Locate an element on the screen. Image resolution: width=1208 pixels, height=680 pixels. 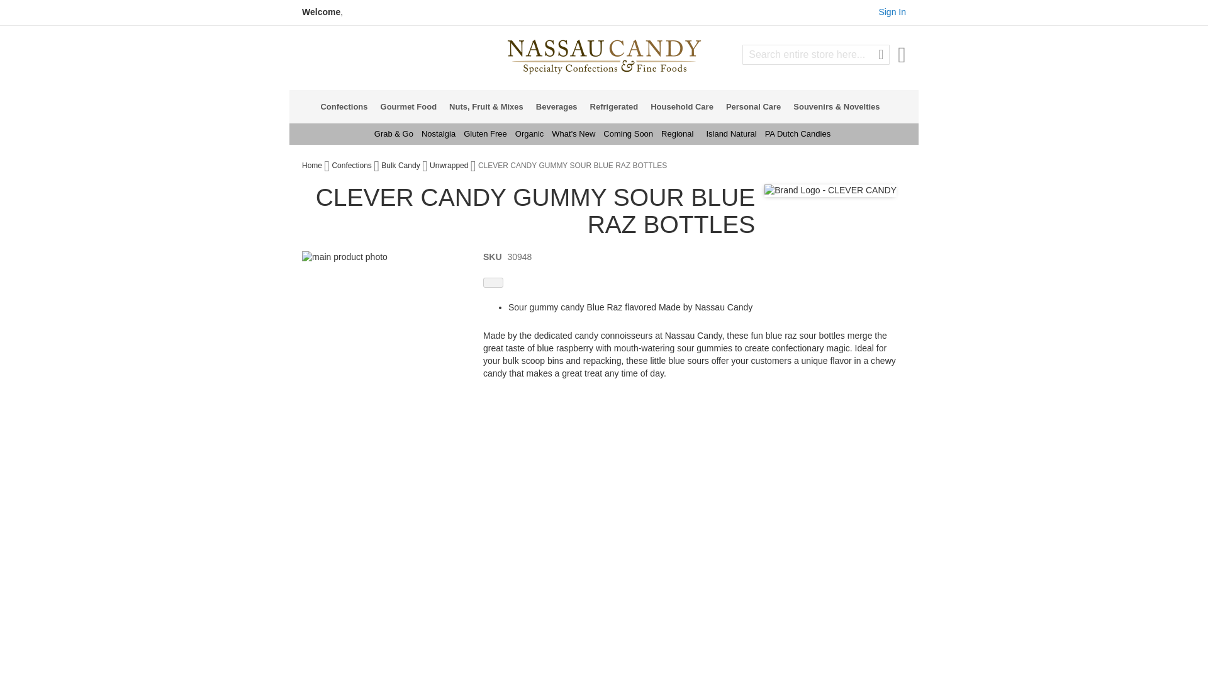
Gourmet Food is located at coordinates (412, 106).